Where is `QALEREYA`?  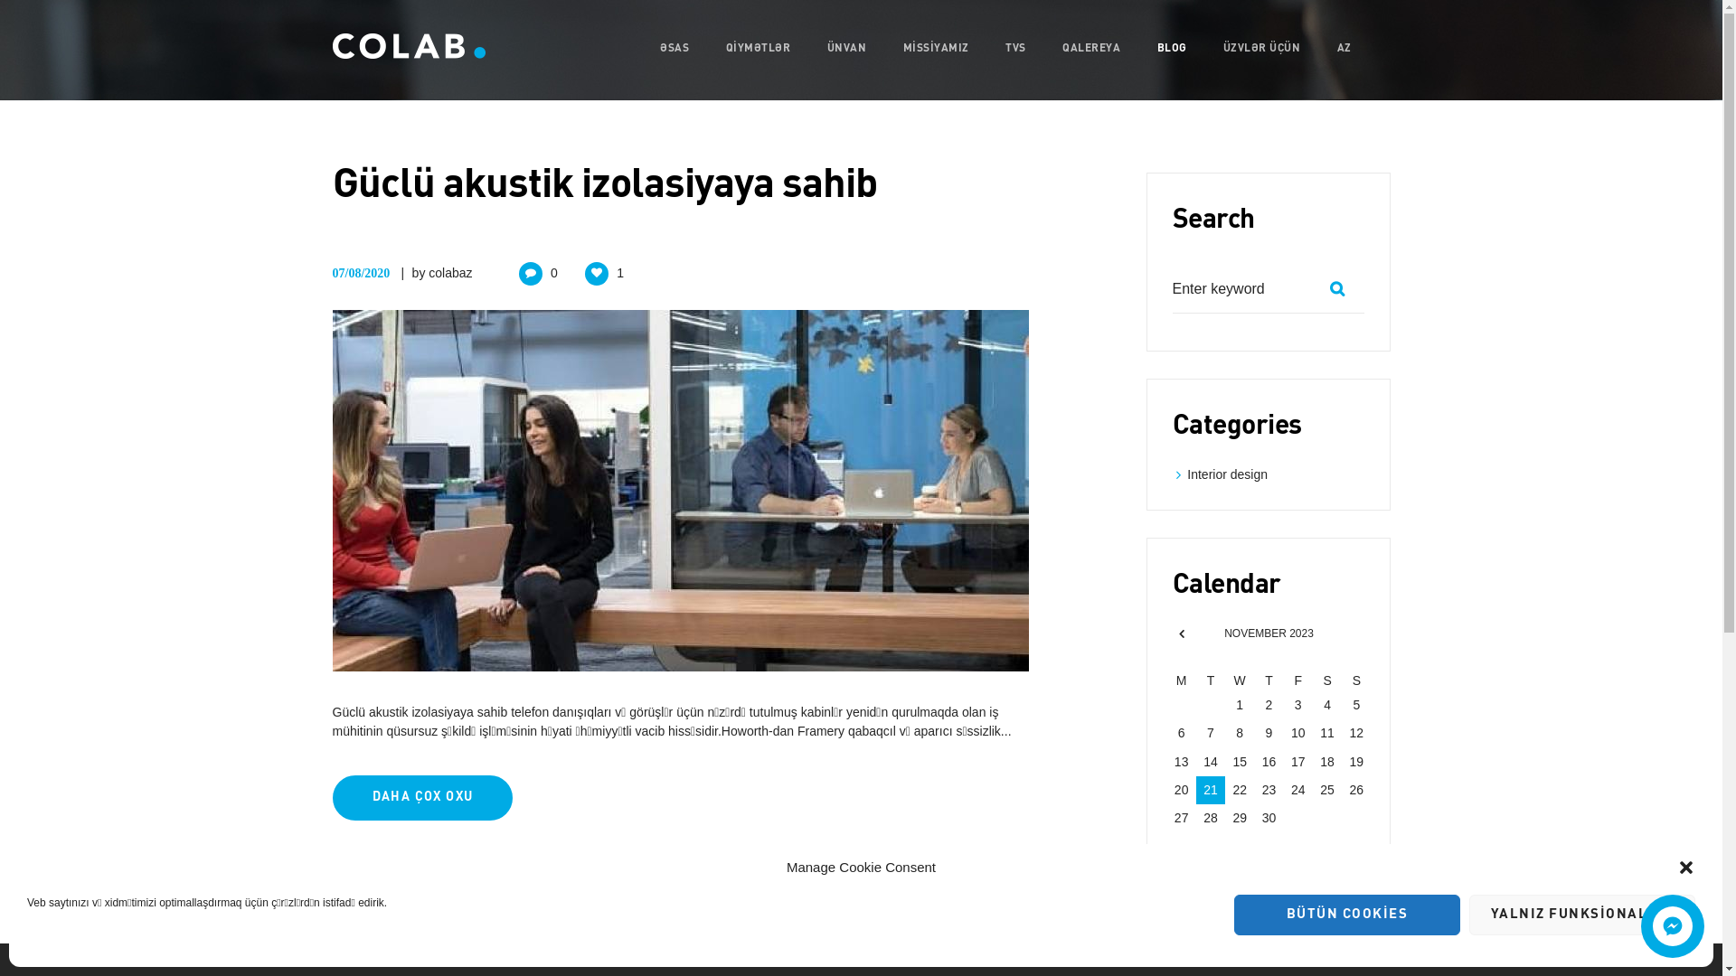 QALEREYA is located at coordinates (1091, 49).